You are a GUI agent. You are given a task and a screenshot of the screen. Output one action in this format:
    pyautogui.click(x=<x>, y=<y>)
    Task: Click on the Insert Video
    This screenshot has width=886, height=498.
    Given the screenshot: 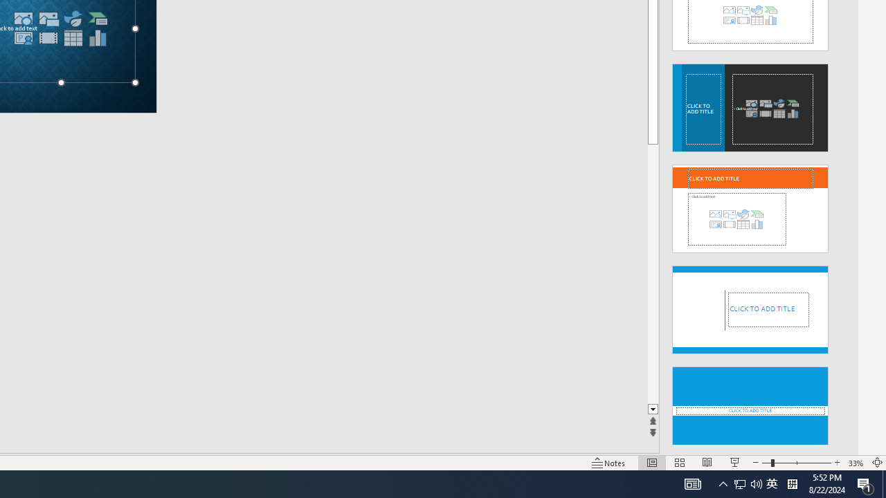 What is the action you would take?
    pyautogui.click(x=48, y=38)
    